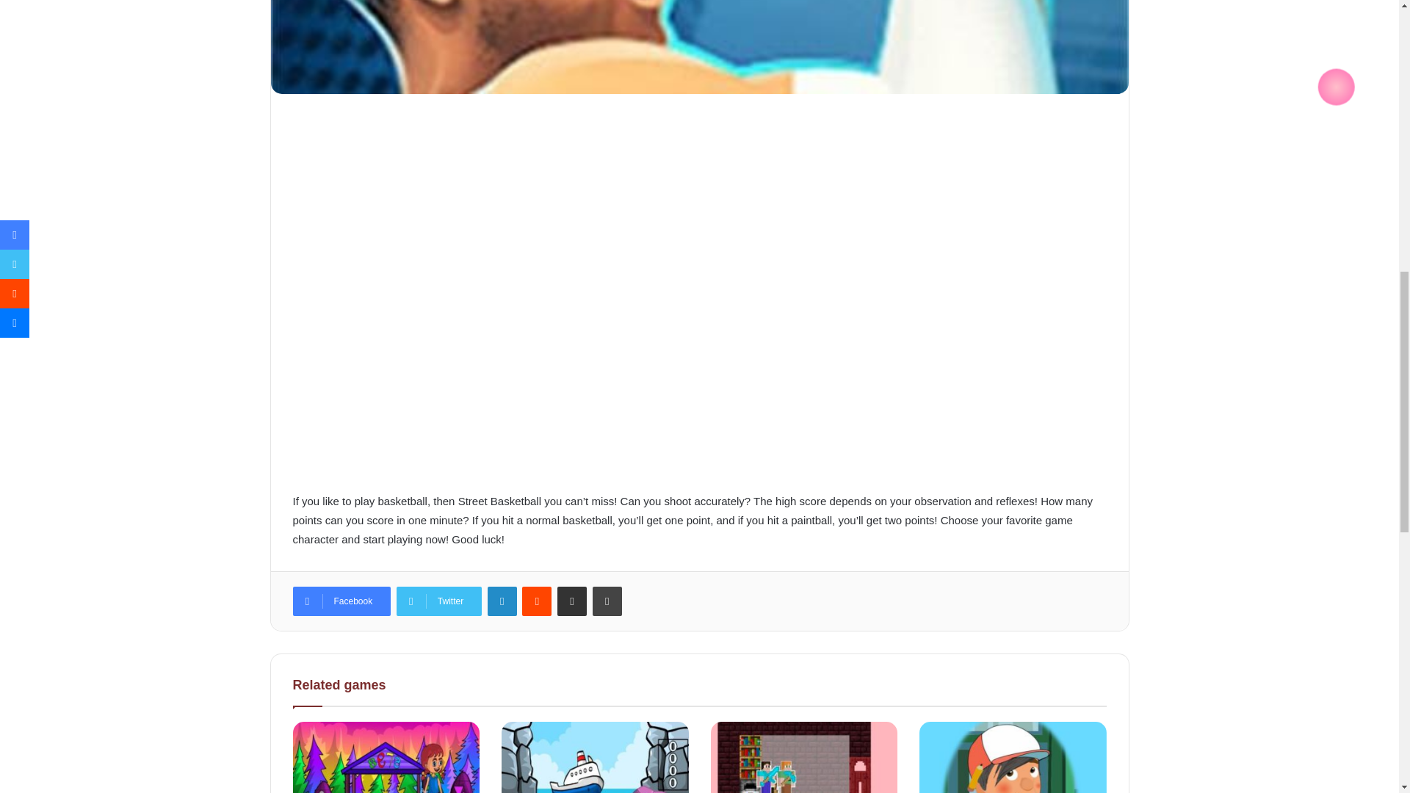  I want to click on Facebook, so click(341, 601).